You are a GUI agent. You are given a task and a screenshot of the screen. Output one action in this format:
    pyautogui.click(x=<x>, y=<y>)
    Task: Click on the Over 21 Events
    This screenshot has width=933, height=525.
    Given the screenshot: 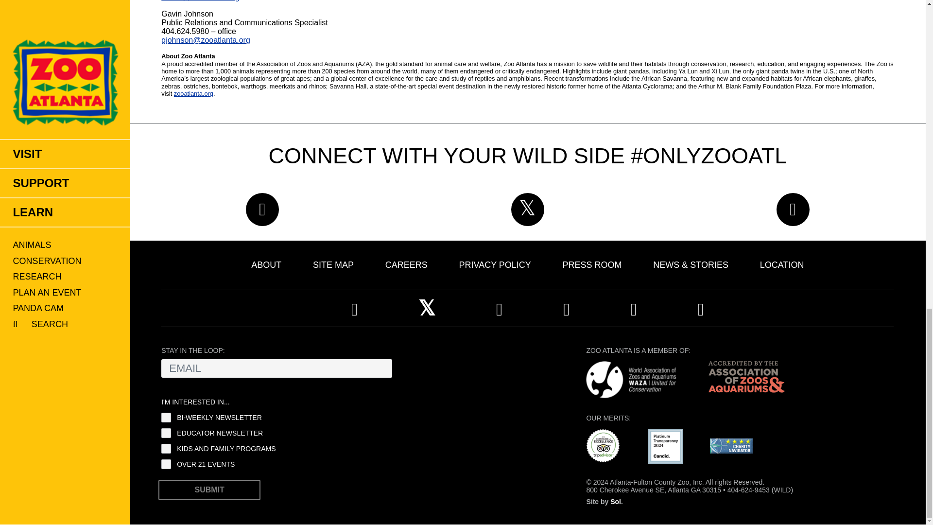 What is the action you would take?
    pyautogui.click(x=166, y=464)
    